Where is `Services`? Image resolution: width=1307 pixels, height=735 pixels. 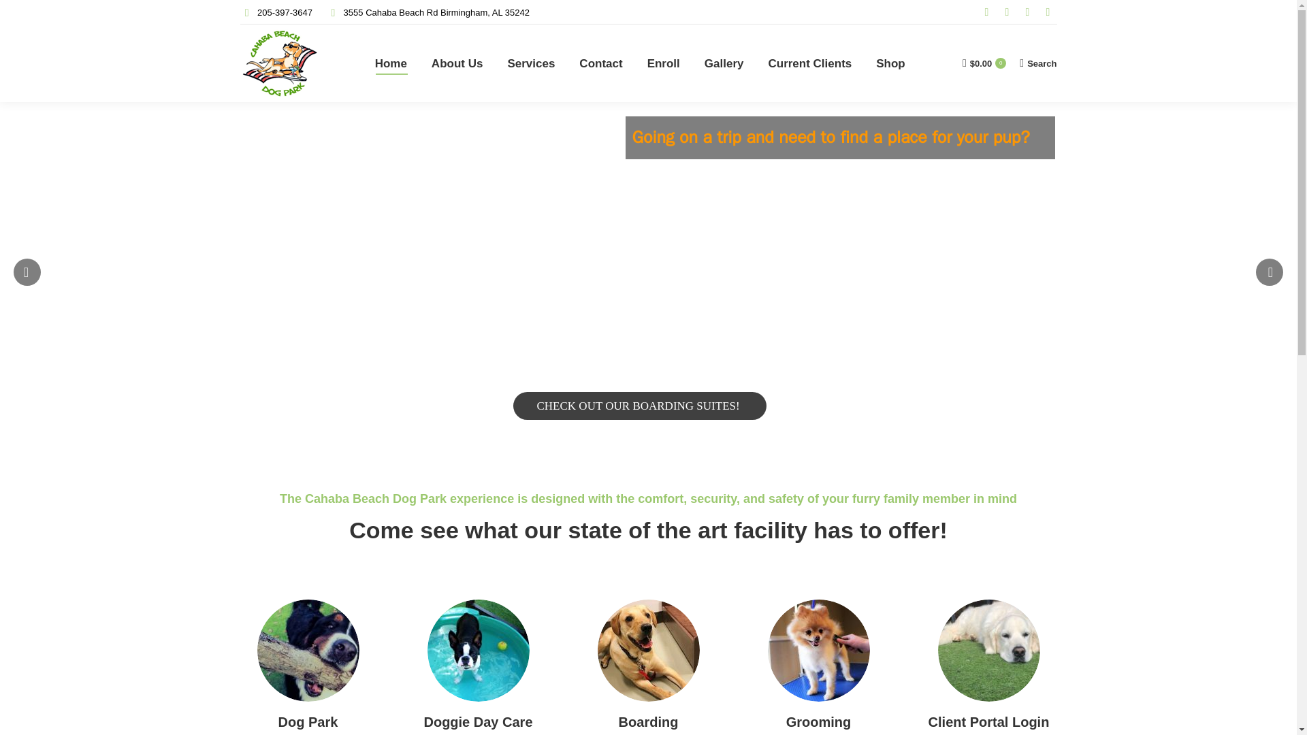 Services is located at coordinates (531, 63).